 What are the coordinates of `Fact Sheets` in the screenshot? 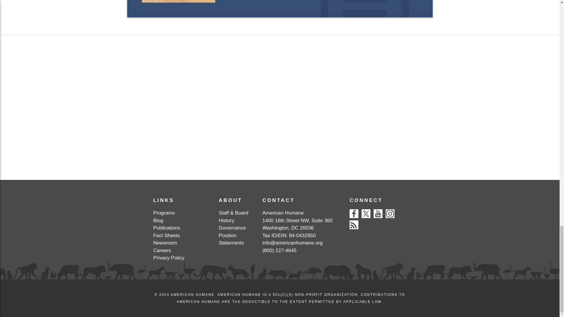 It's located at (167, 235).